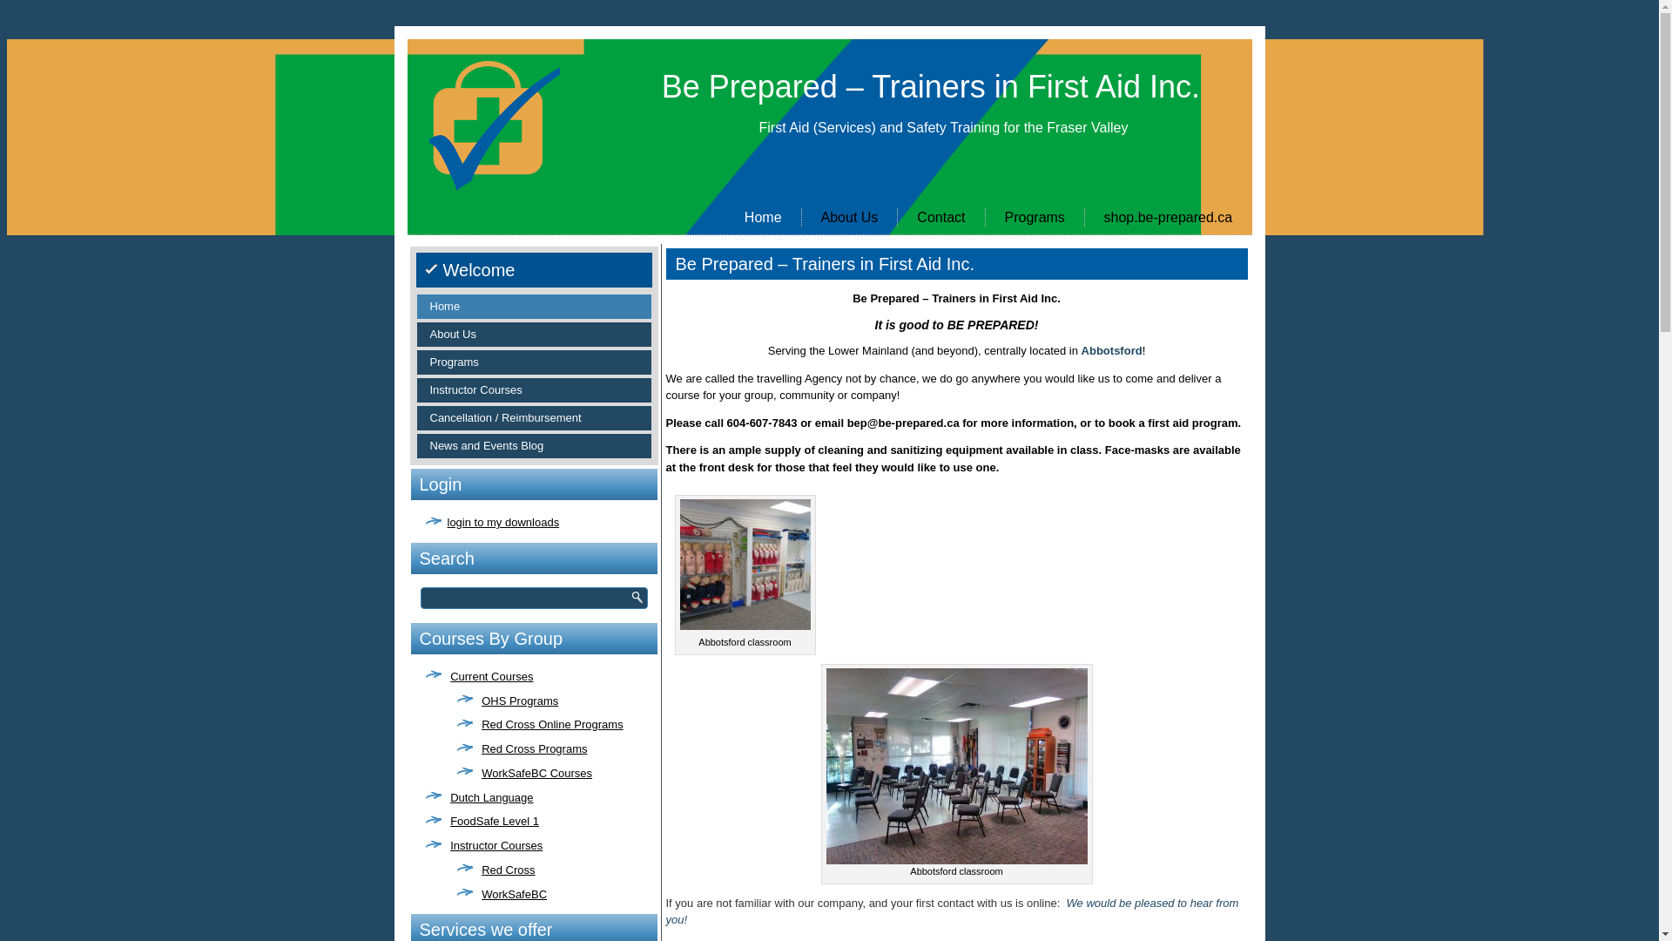 The image size is (1672, 941). I want to click on About Us, so click(850, 218).